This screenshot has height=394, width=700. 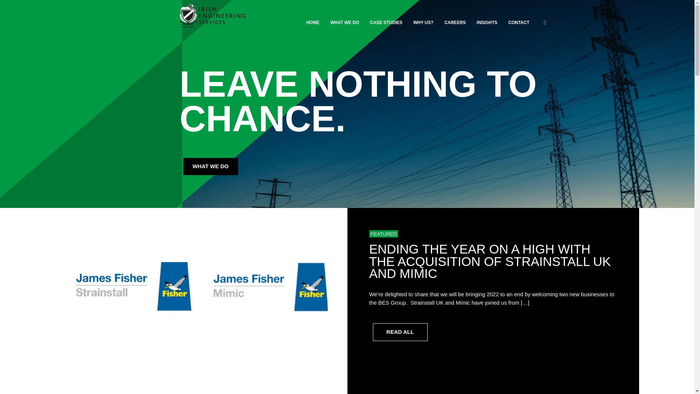 What do you see at coordinates (313, 23) in the screenshot?
I see `HOME` at bounding box center [313, 23].